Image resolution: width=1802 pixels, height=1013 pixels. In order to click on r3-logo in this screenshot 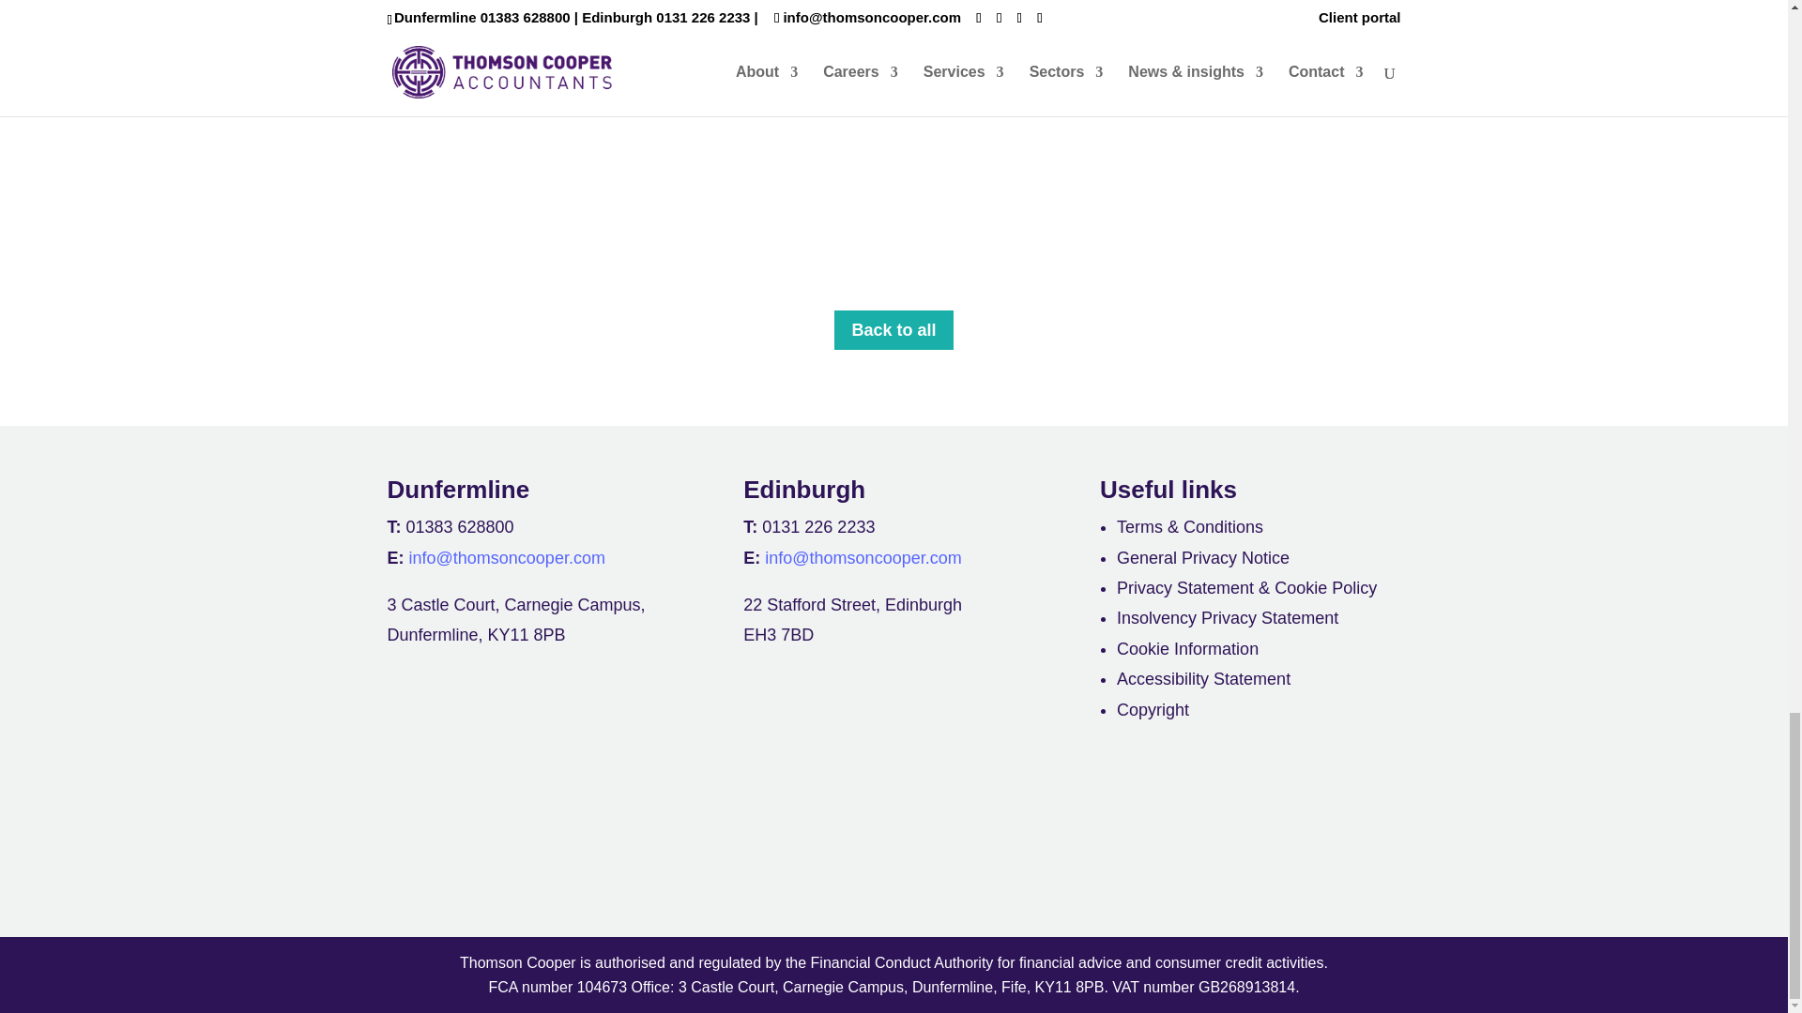, I will do `click(982, 852)`.